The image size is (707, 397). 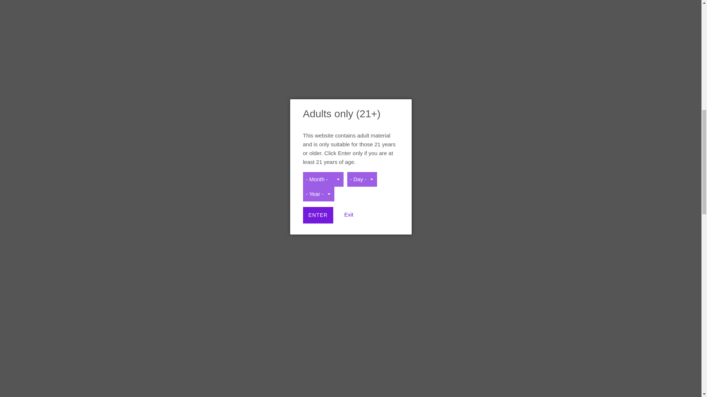 What do you see at coordinates (166, 187) in the screenshot?
I see `Frito Glass` at bounding box center [166, 187].